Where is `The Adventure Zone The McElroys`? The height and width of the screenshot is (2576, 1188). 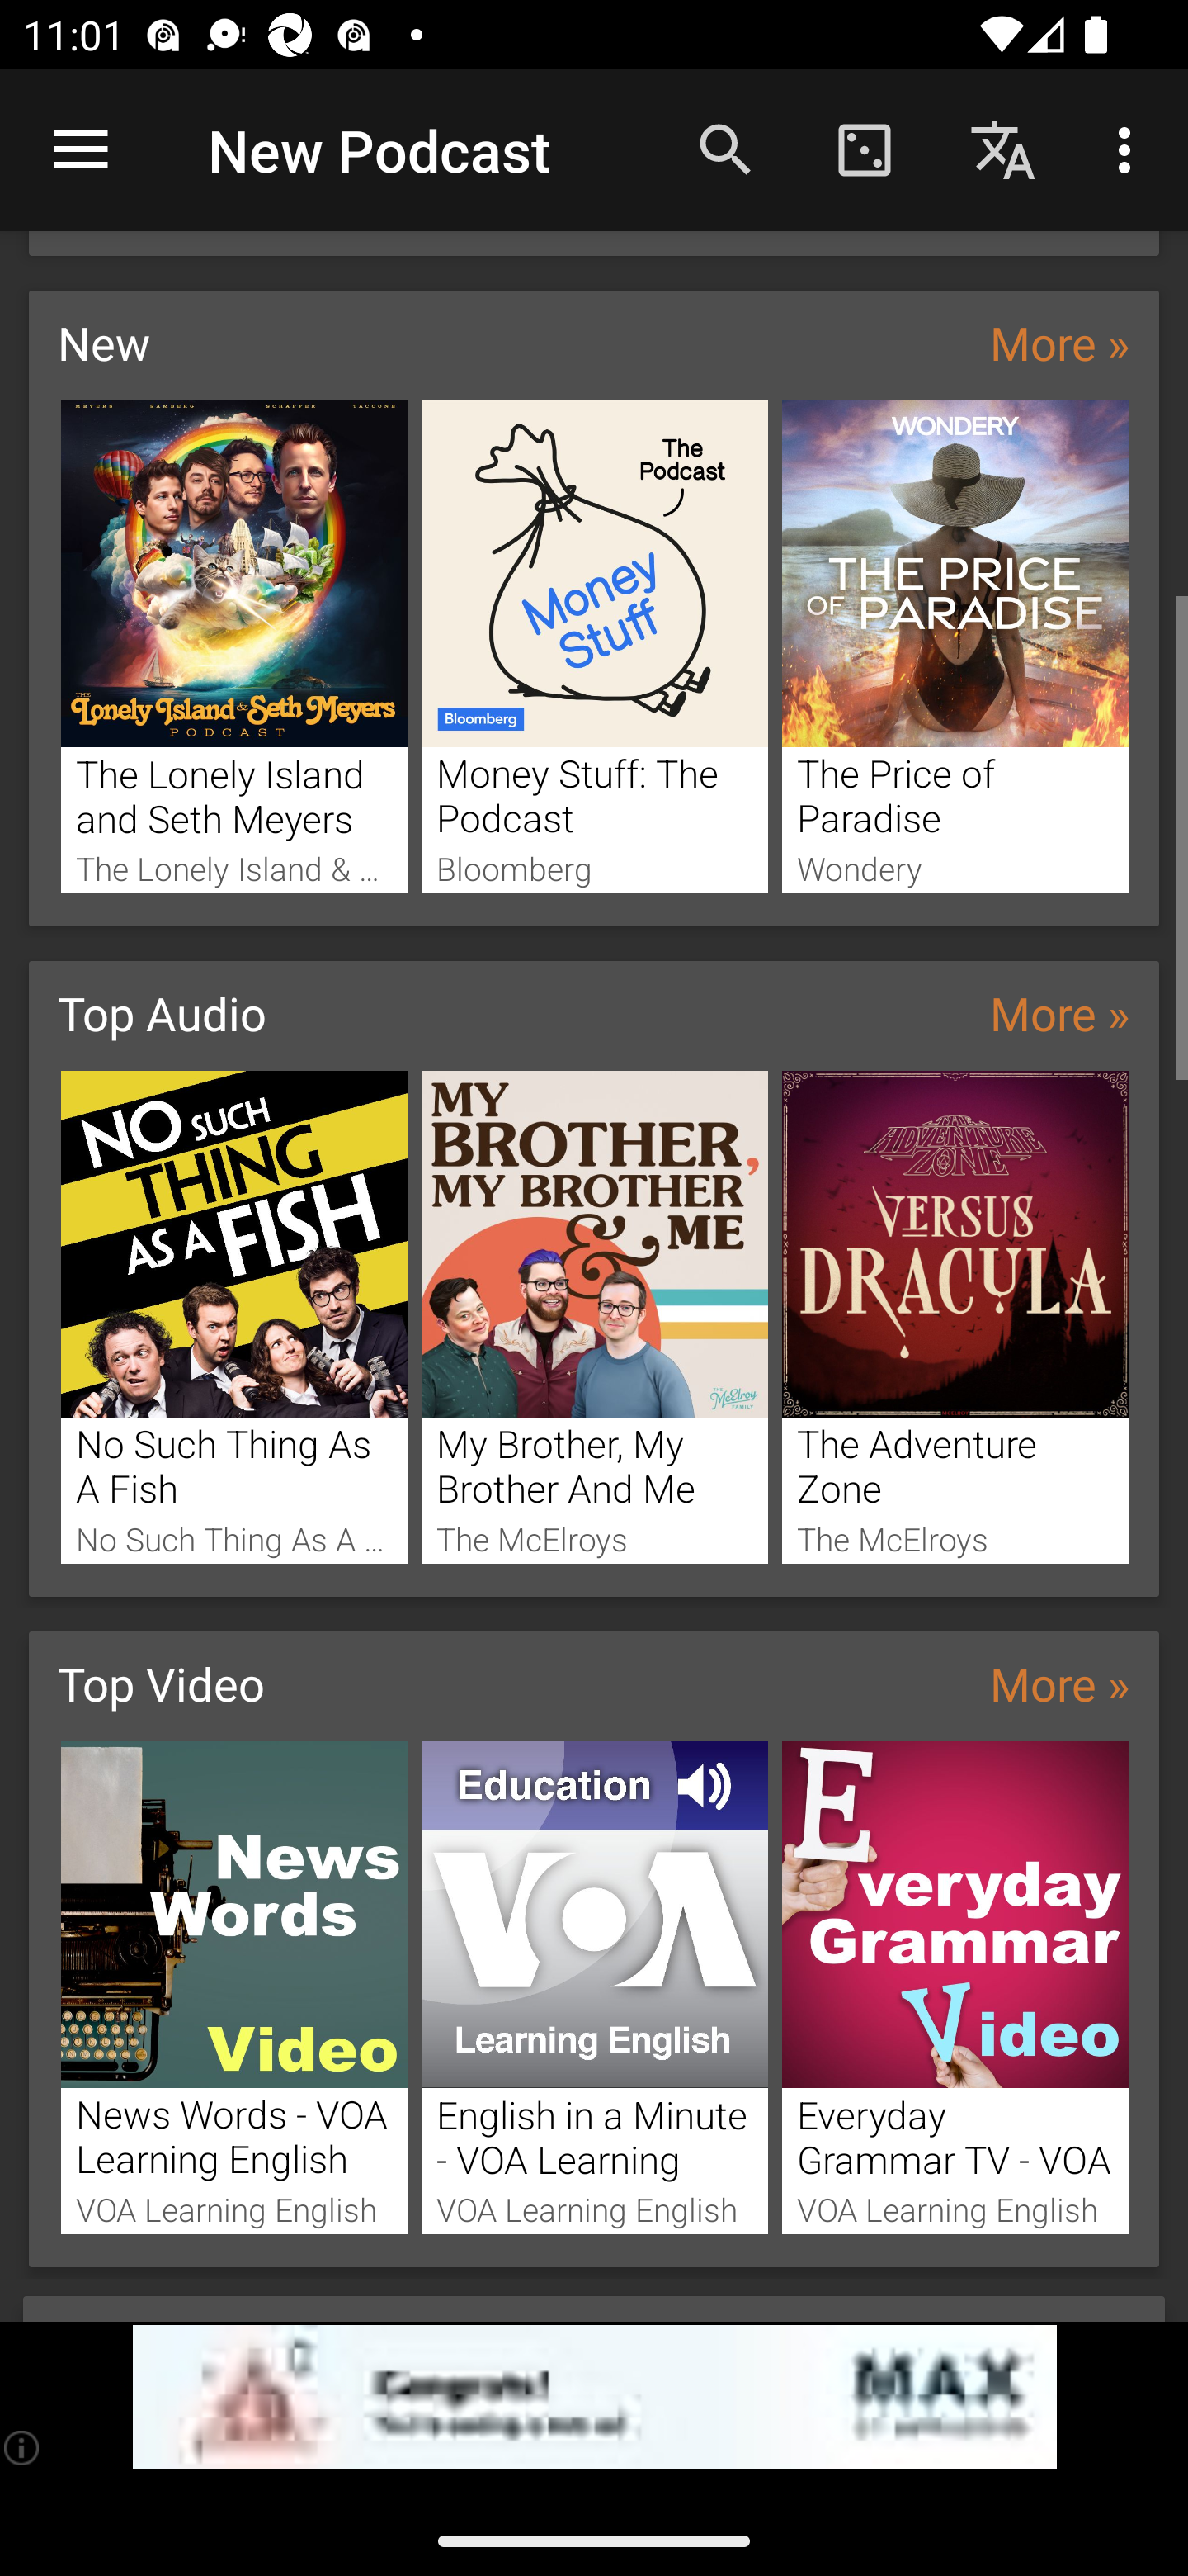
The Adventure Zone The McElroys is located at coordinates (955, 1317).